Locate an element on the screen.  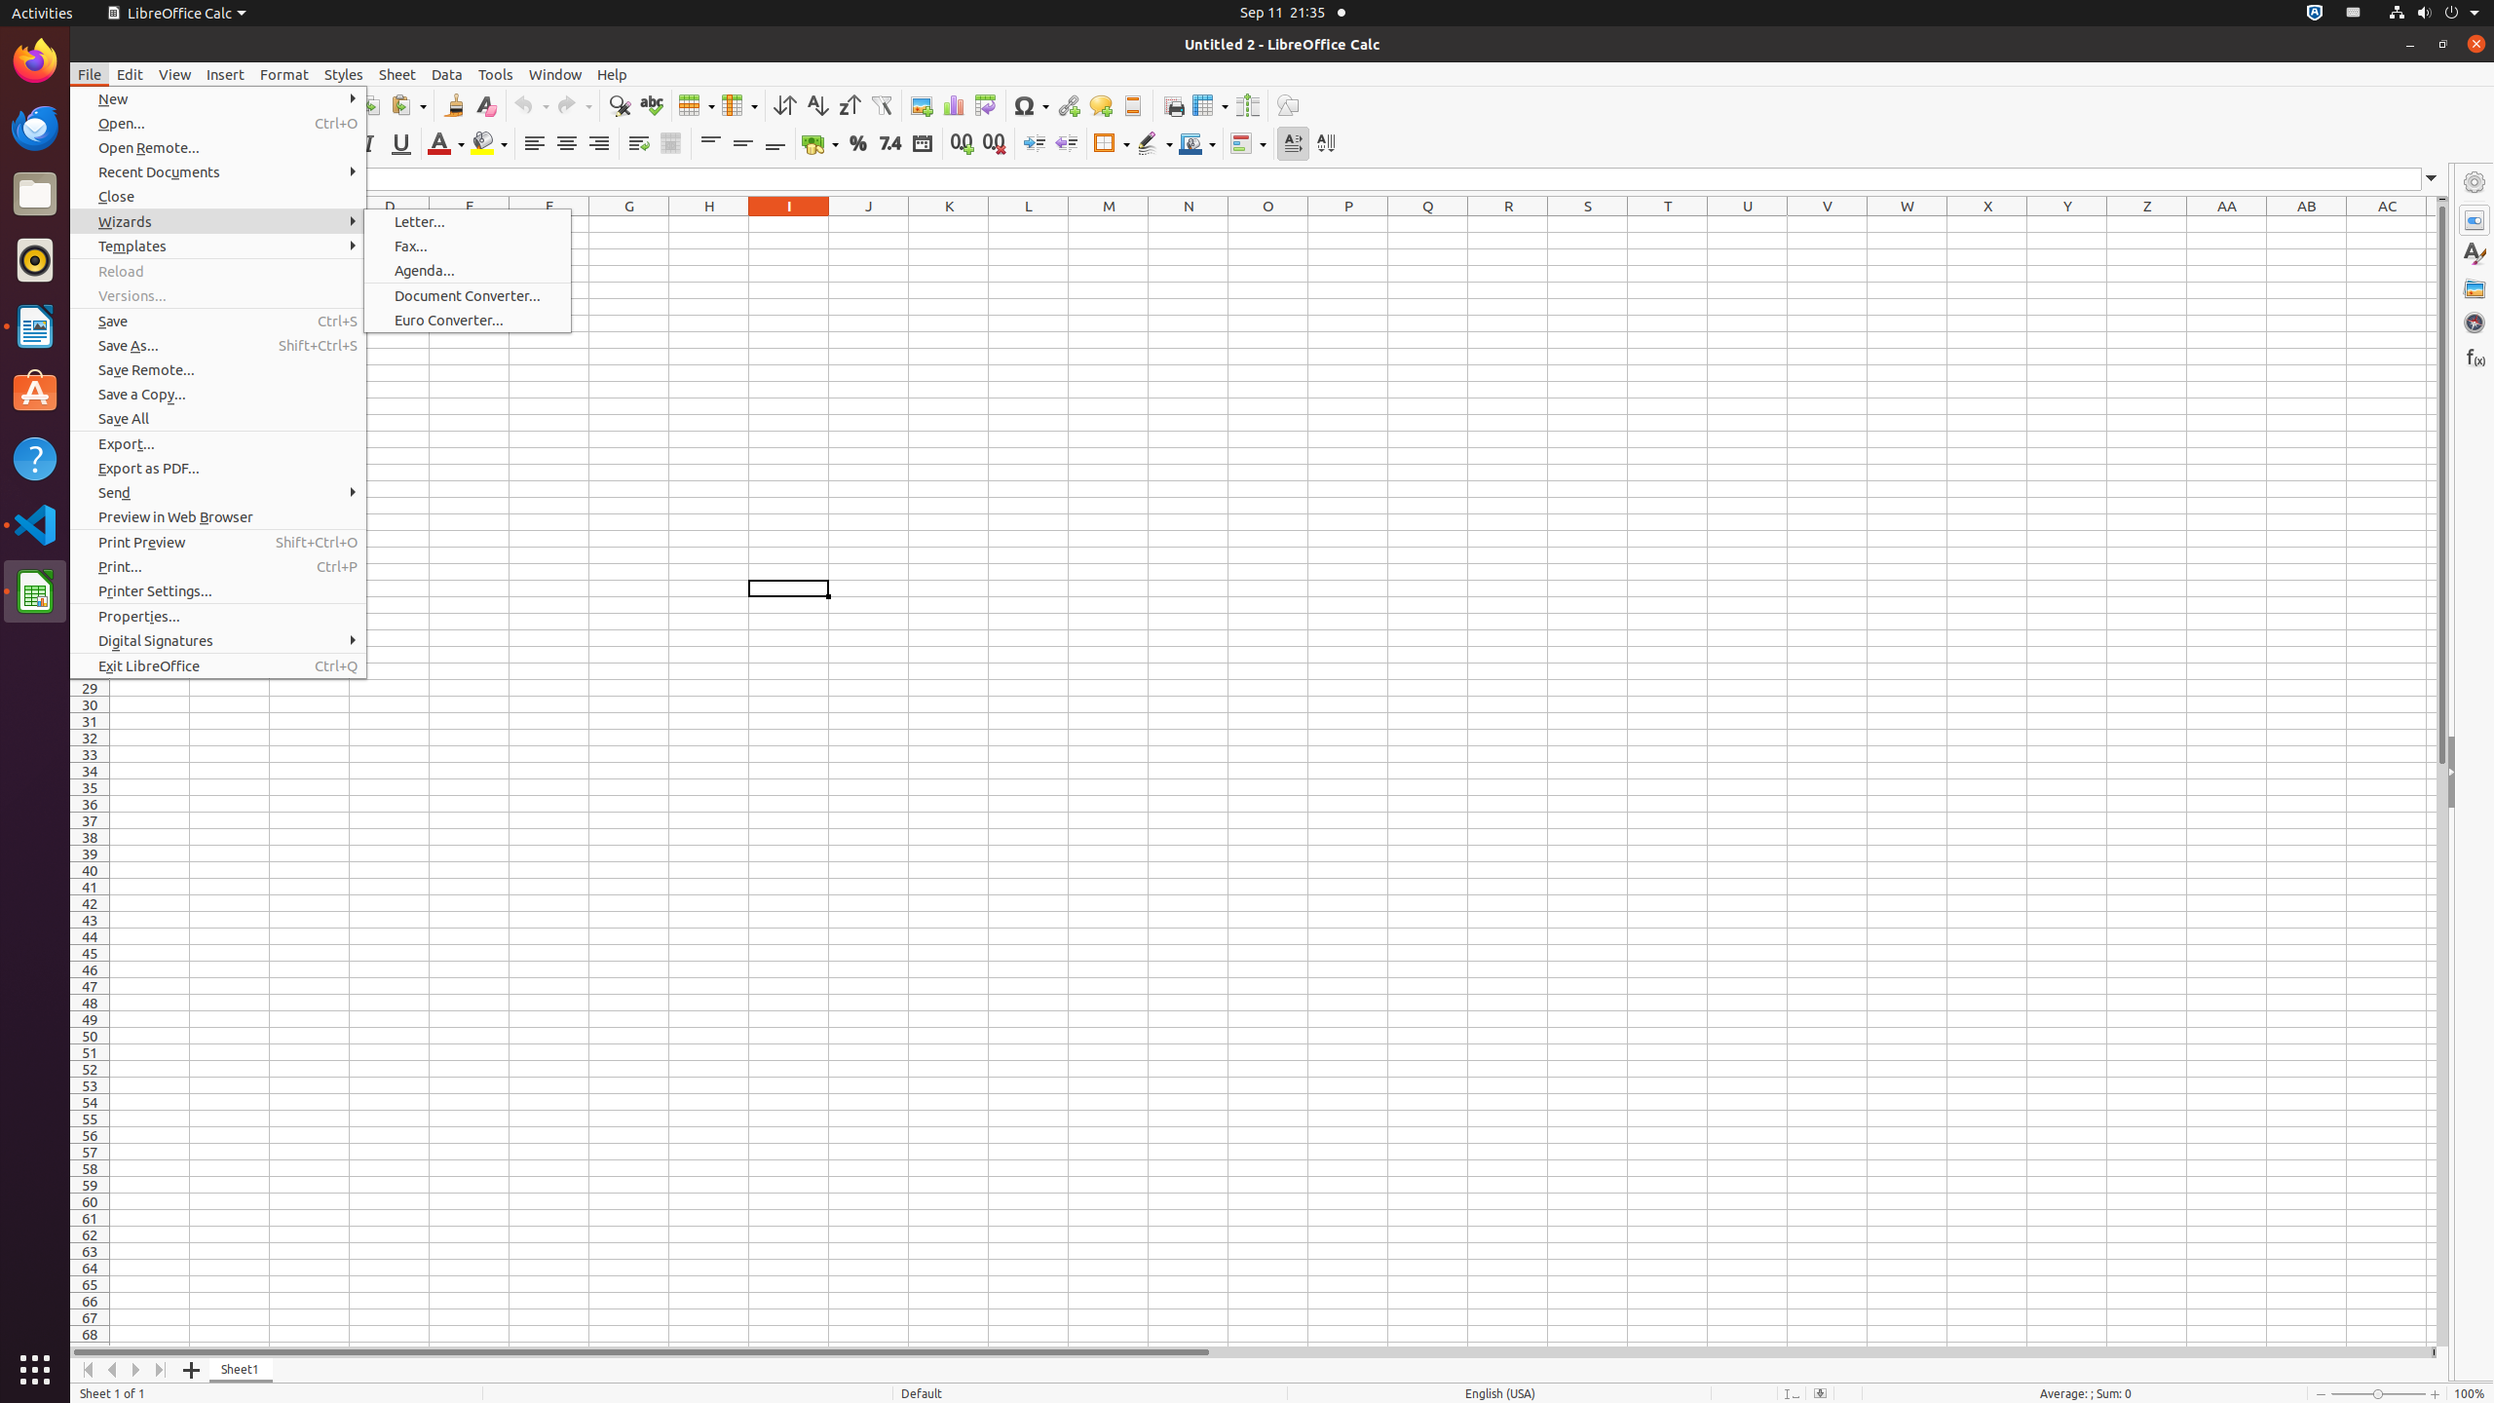
Conditional is located at coordinates (1248, 144).